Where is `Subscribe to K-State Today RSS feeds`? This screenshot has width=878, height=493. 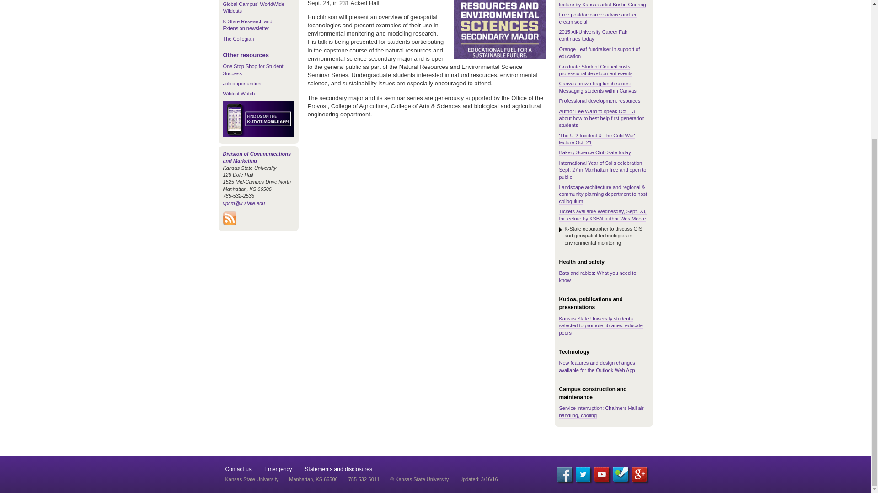 Subscribe to K-State Today RSS feeds is located at coordinates (230, 222).